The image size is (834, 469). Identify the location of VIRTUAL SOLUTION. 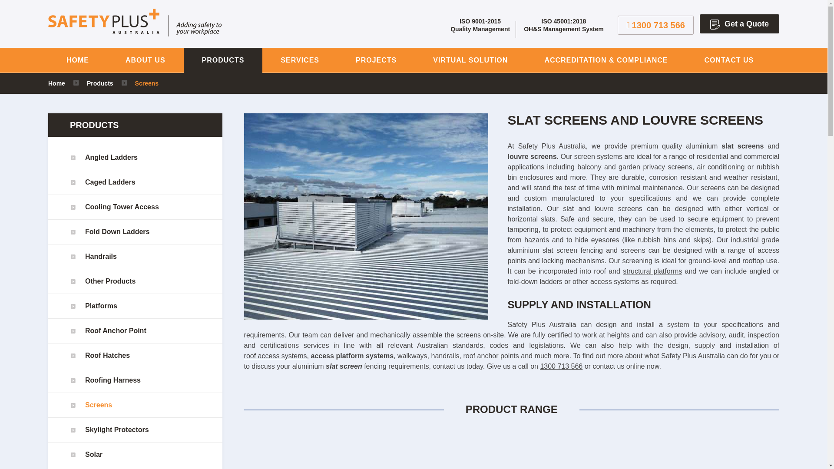
(470, 60).